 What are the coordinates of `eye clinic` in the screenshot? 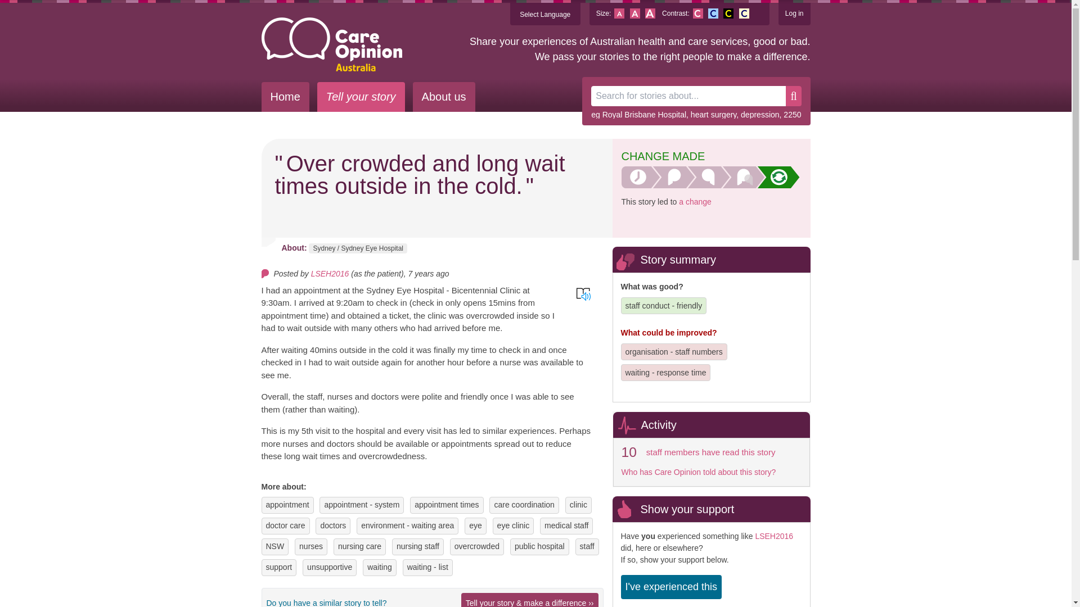 It's located at (513, 526).